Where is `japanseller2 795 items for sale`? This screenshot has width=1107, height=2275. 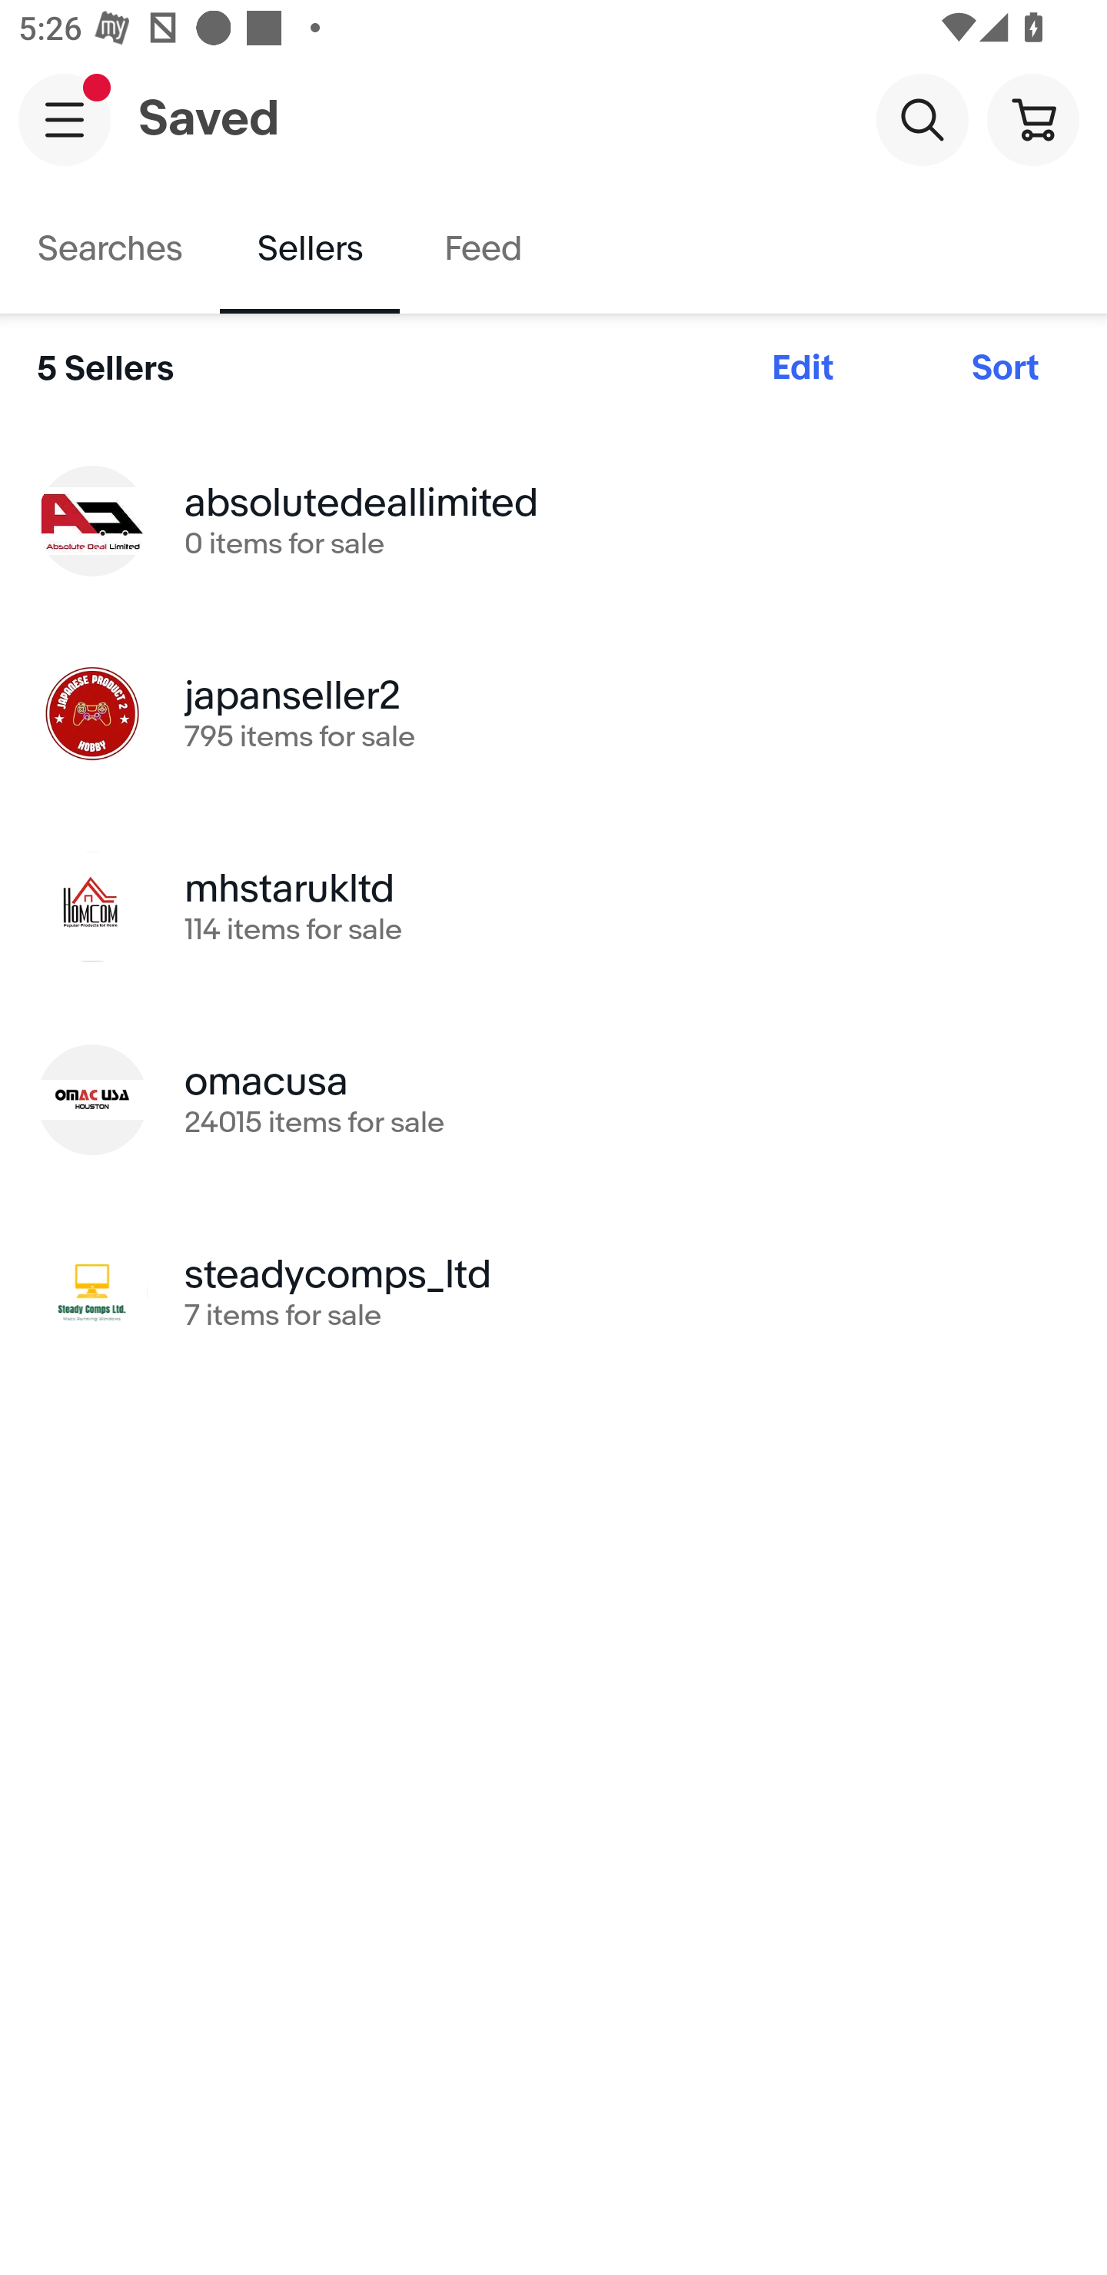
japanseller2 795 items for sale is located at coordinates (553, 713).